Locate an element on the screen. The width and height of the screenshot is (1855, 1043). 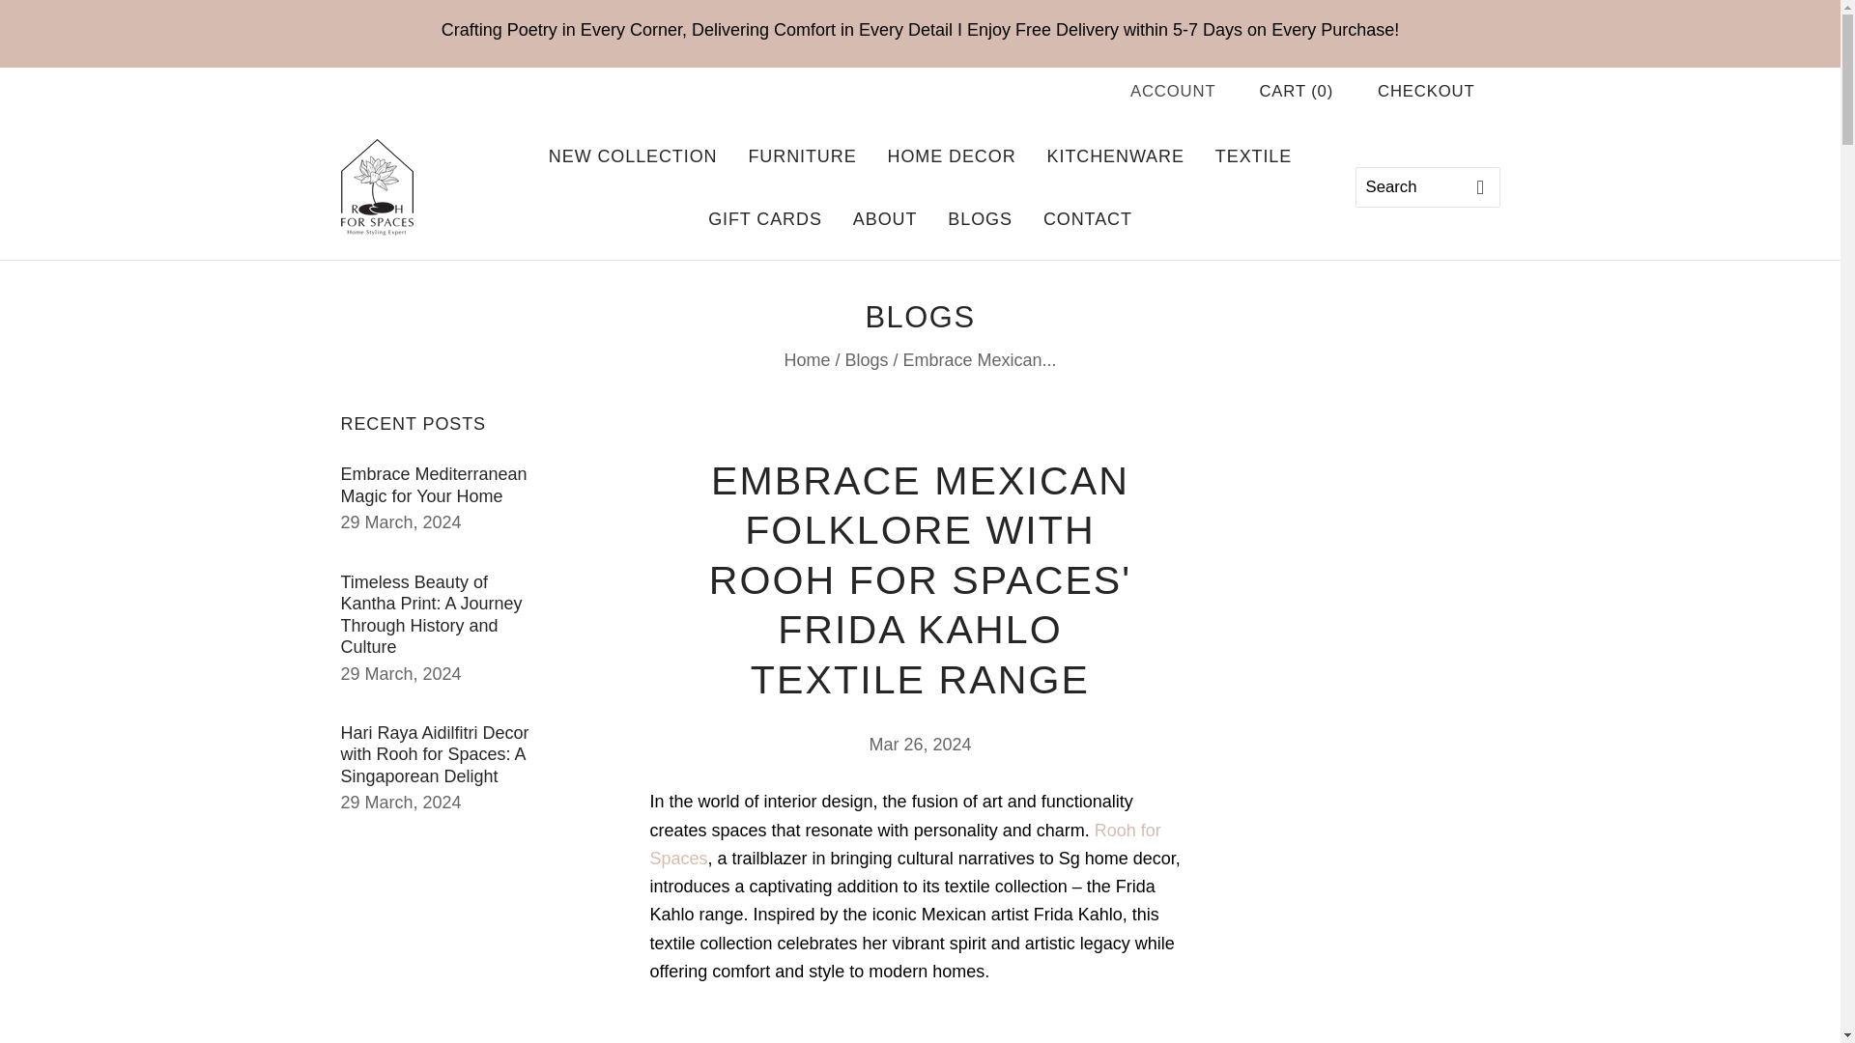
ACCOUNT is located at coordinates (1172, 91).